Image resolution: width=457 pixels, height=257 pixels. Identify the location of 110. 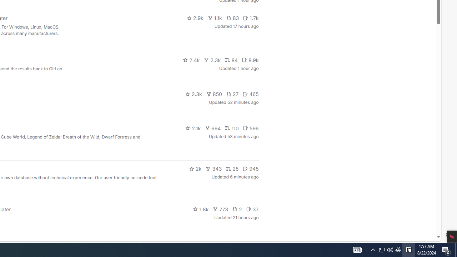
(232, 128).